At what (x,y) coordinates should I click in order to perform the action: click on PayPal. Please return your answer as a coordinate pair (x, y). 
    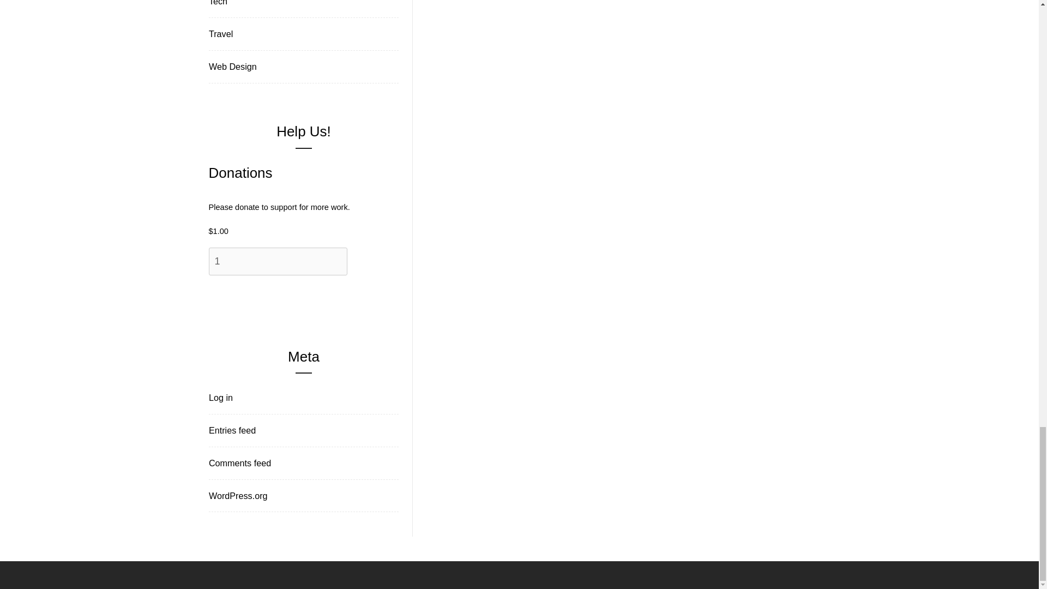
    Looking at the image, I should click on (290, 316).